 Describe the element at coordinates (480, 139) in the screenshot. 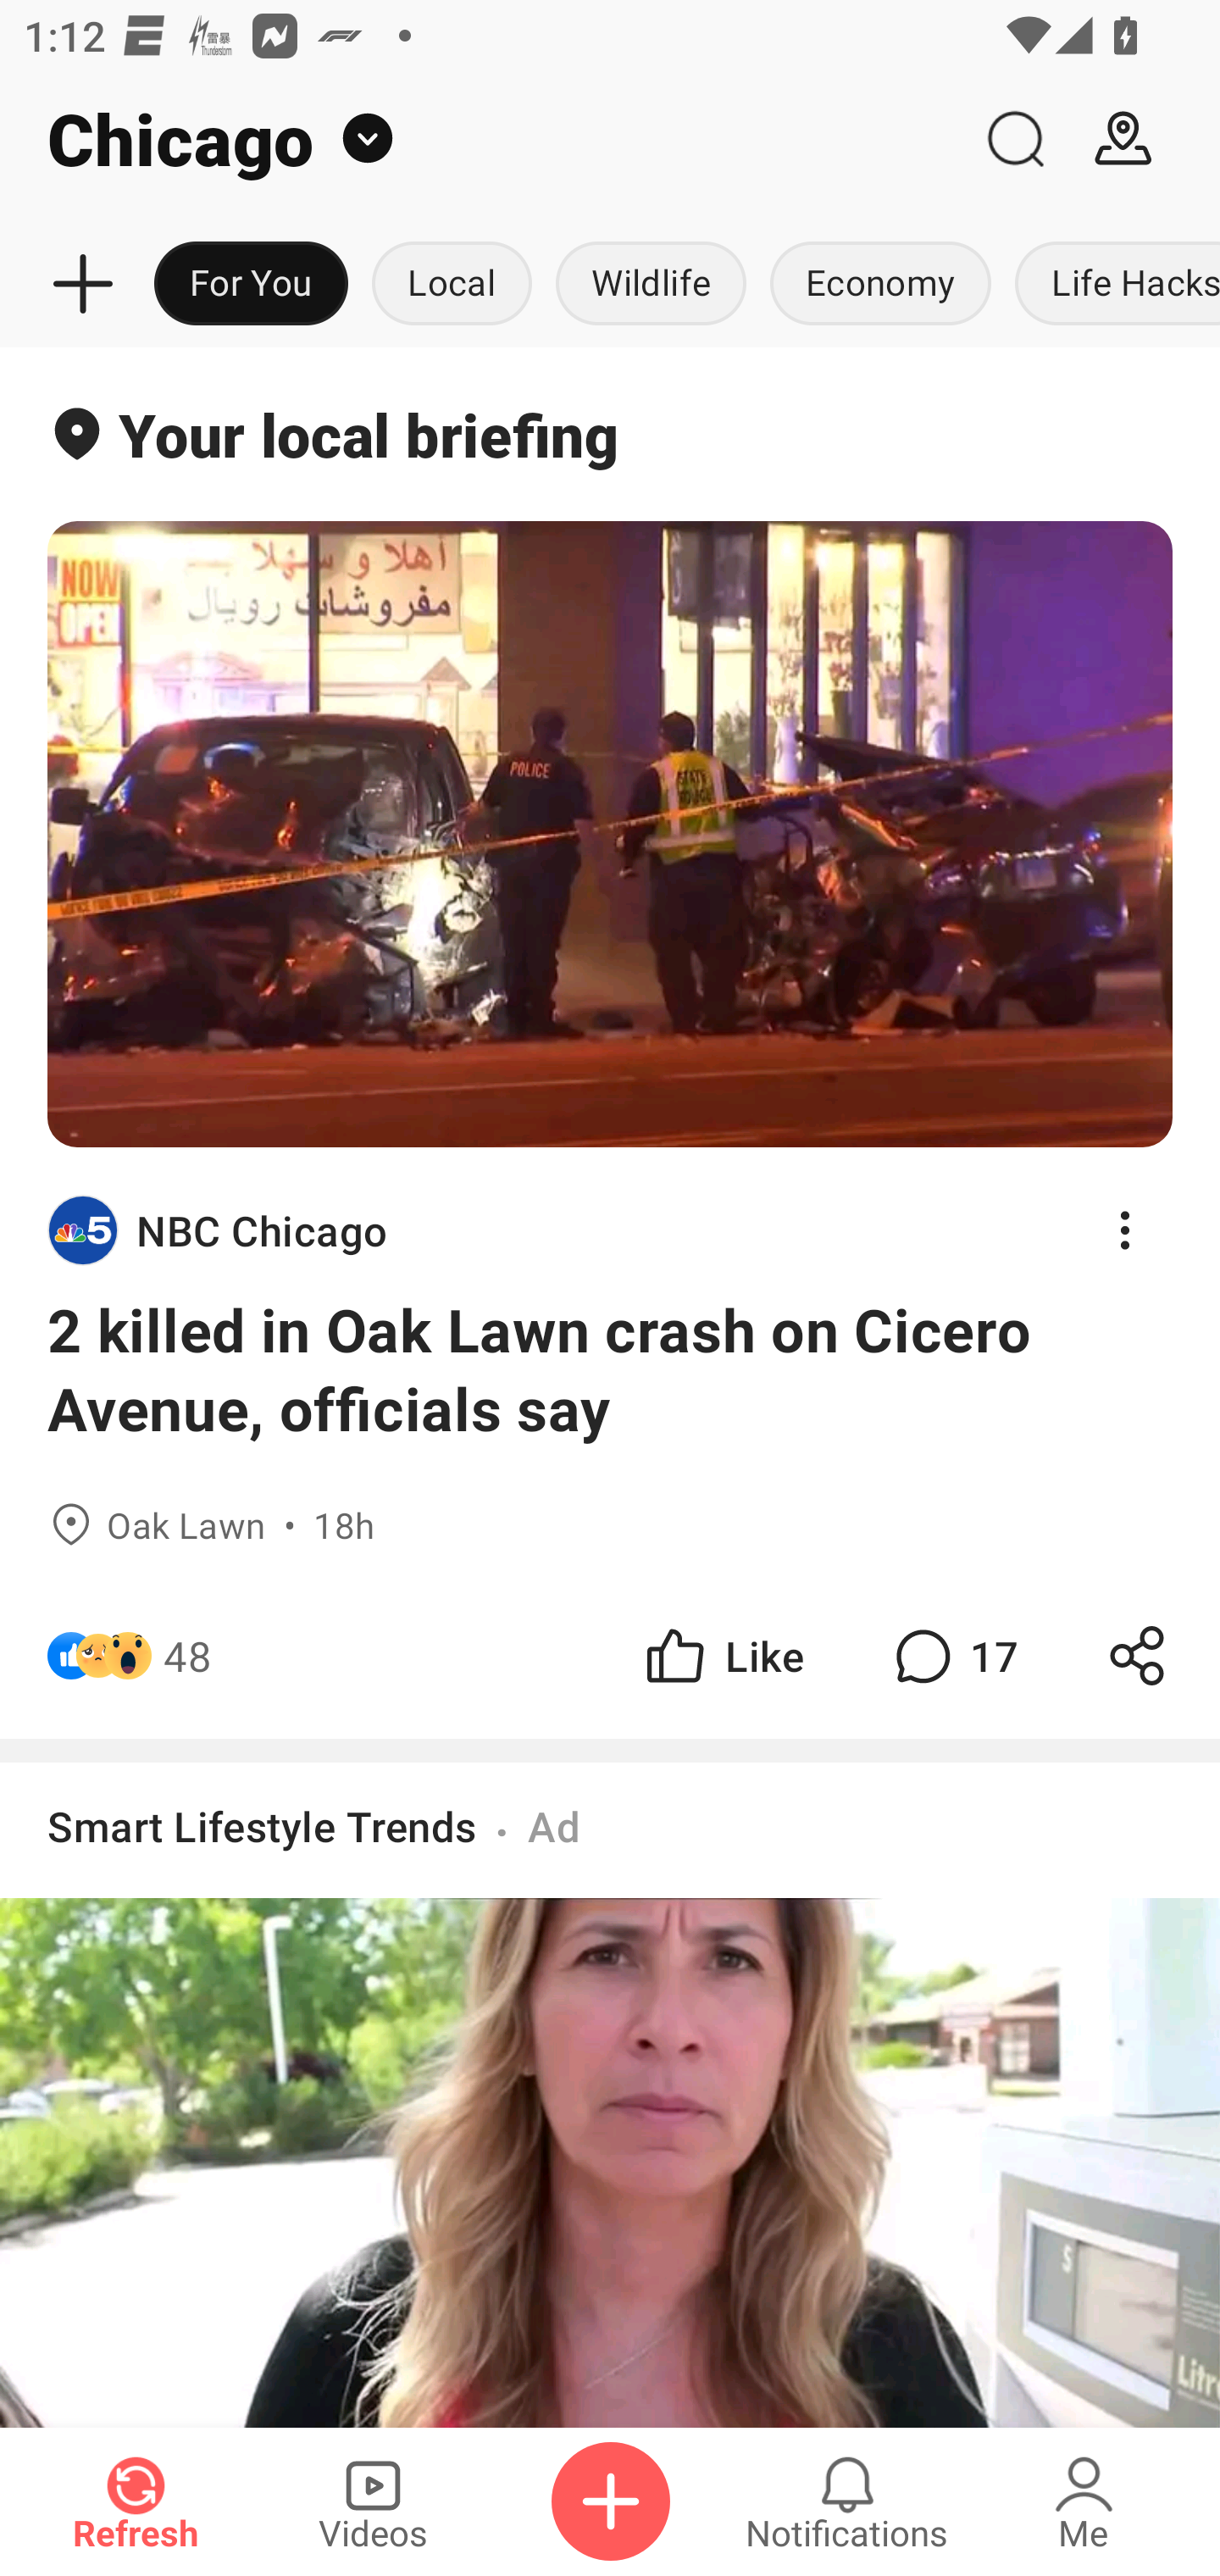

I see `Chicago` at that location.